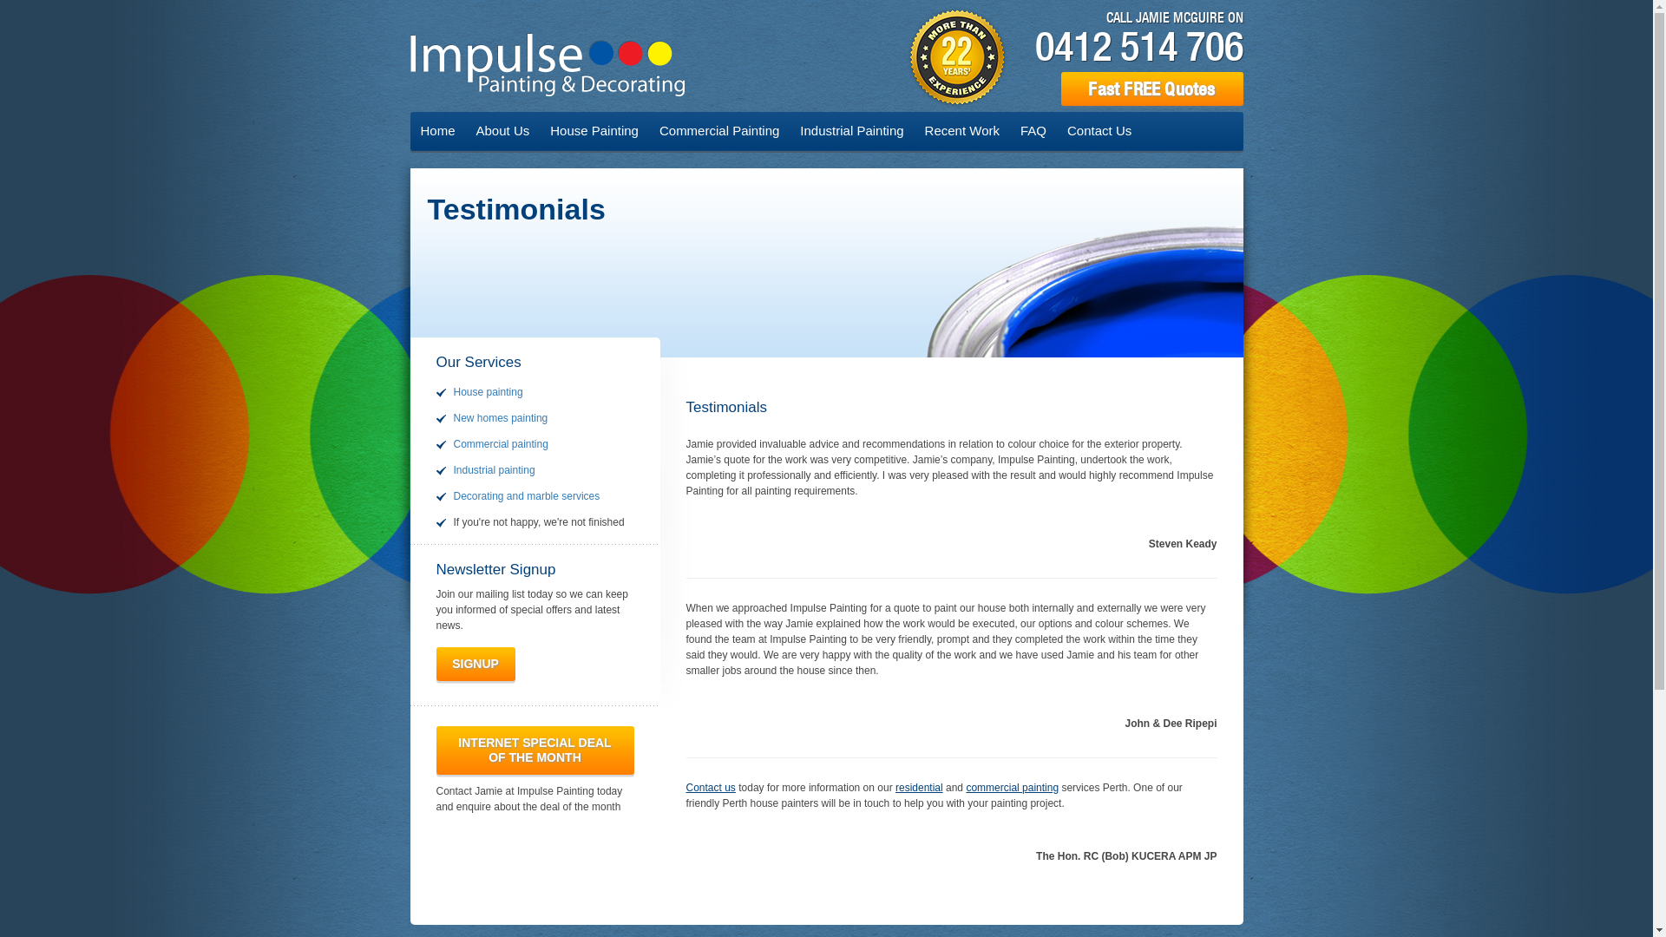 The image size is (1666, 937). What do you see at coordinates (476, 665) in the screenshot?
I see `SIGNUP` at bounding box center [476, 665].